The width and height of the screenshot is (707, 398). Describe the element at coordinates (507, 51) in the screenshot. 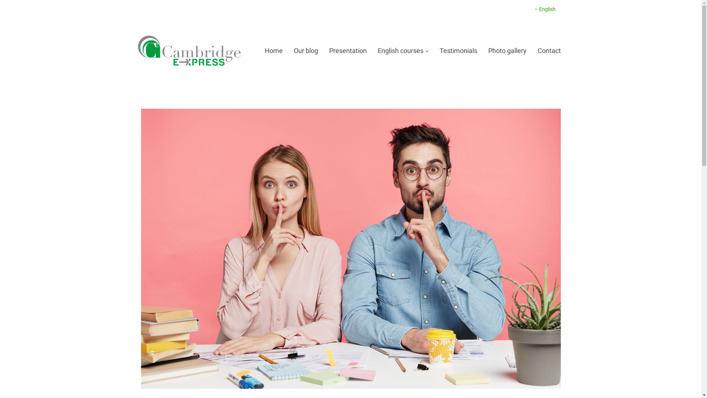

I see `Photo gallery` at that location.